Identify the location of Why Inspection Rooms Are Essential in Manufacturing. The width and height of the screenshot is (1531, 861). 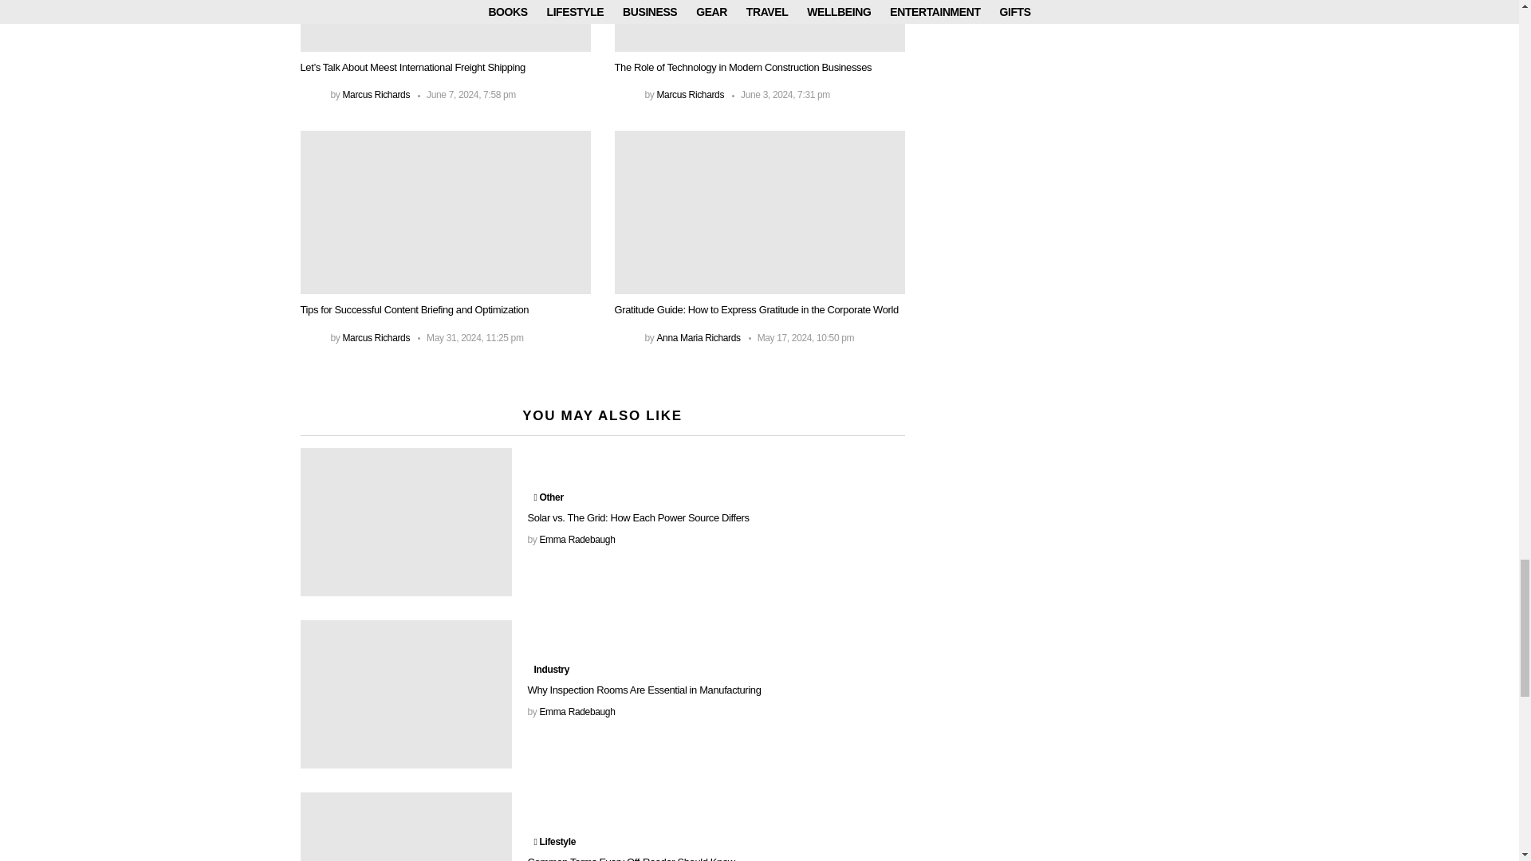
(405, 694).